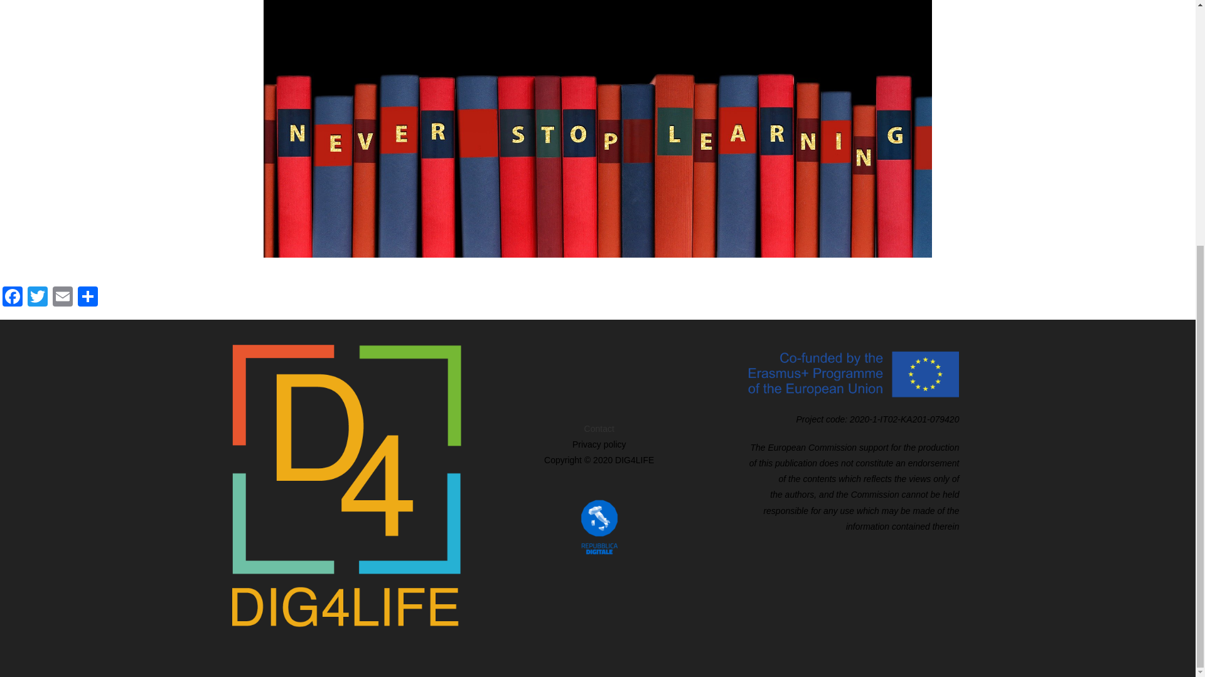 The image size is (1205, 677). I want to click on Contact, so click(599, 429).